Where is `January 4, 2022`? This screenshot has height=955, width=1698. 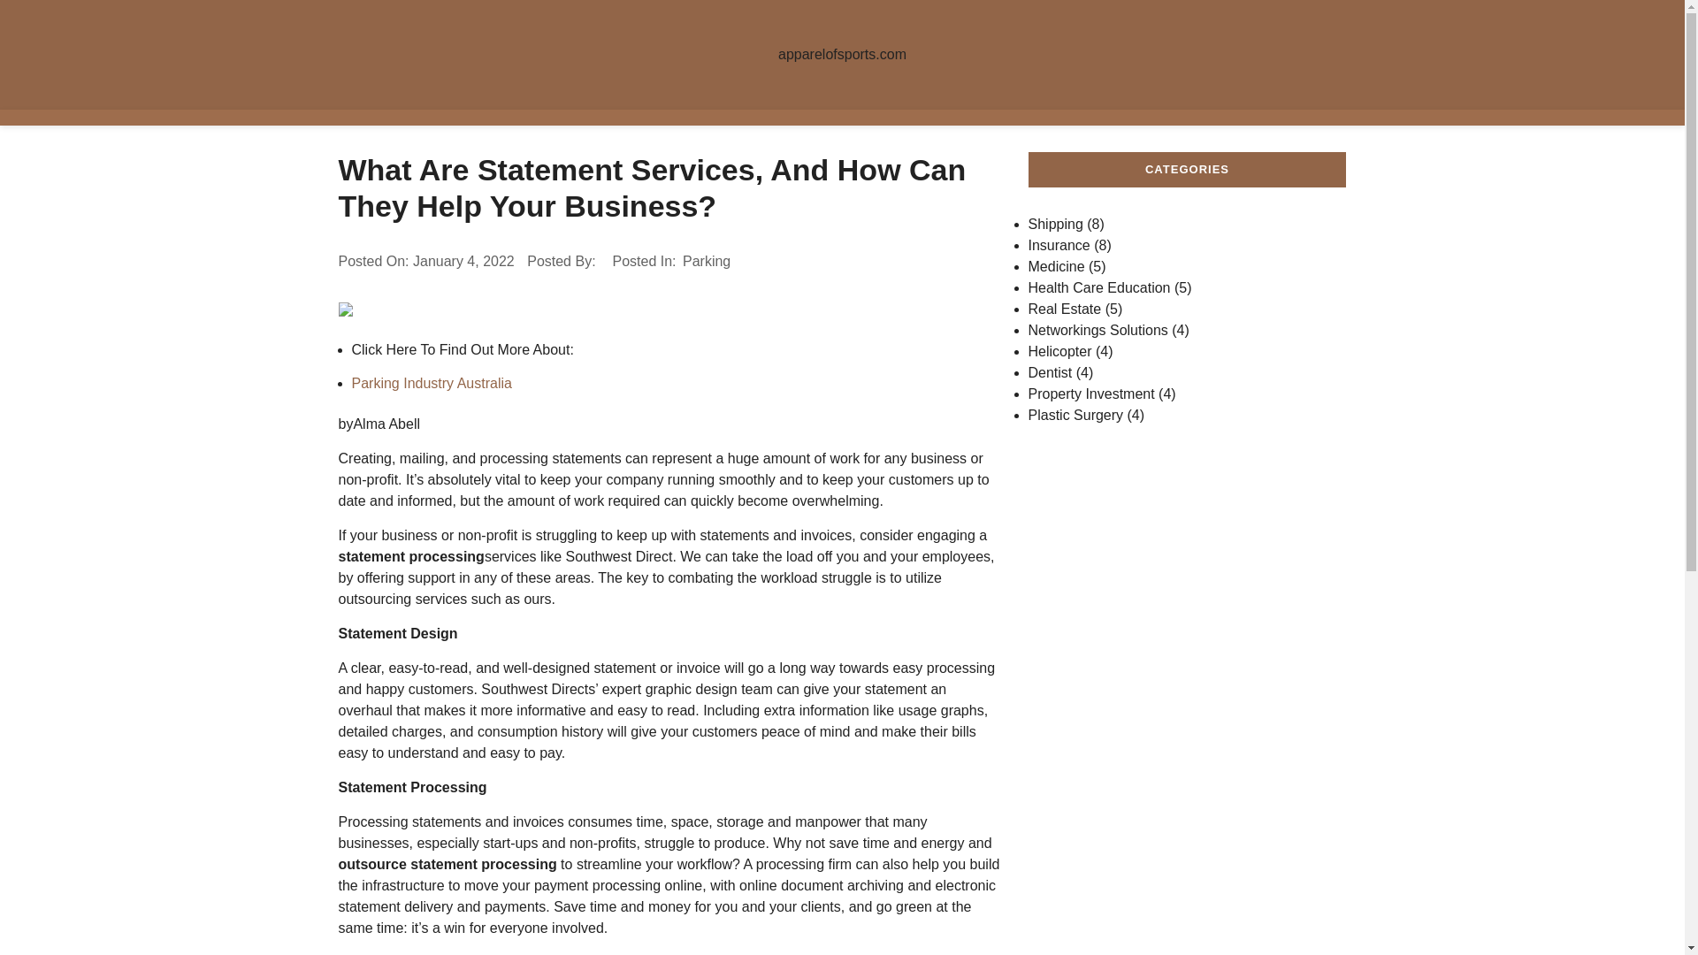 January 4, 2022 is located at coordinates (463, 262).